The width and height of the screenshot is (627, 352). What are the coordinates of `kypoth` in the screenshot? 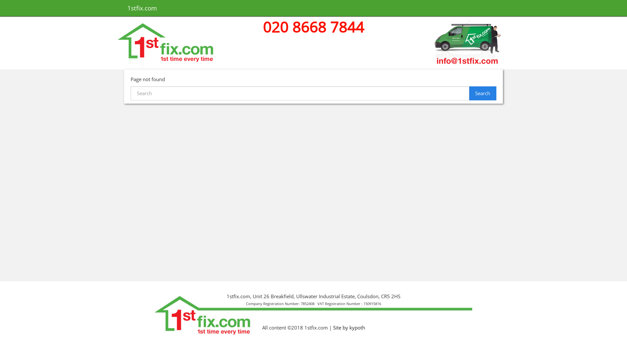 It's located at (357, 328).